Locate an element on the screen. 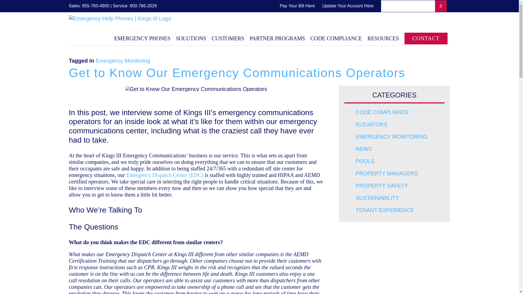  Pay Your Bill Here is located at coordinates (297, 6).